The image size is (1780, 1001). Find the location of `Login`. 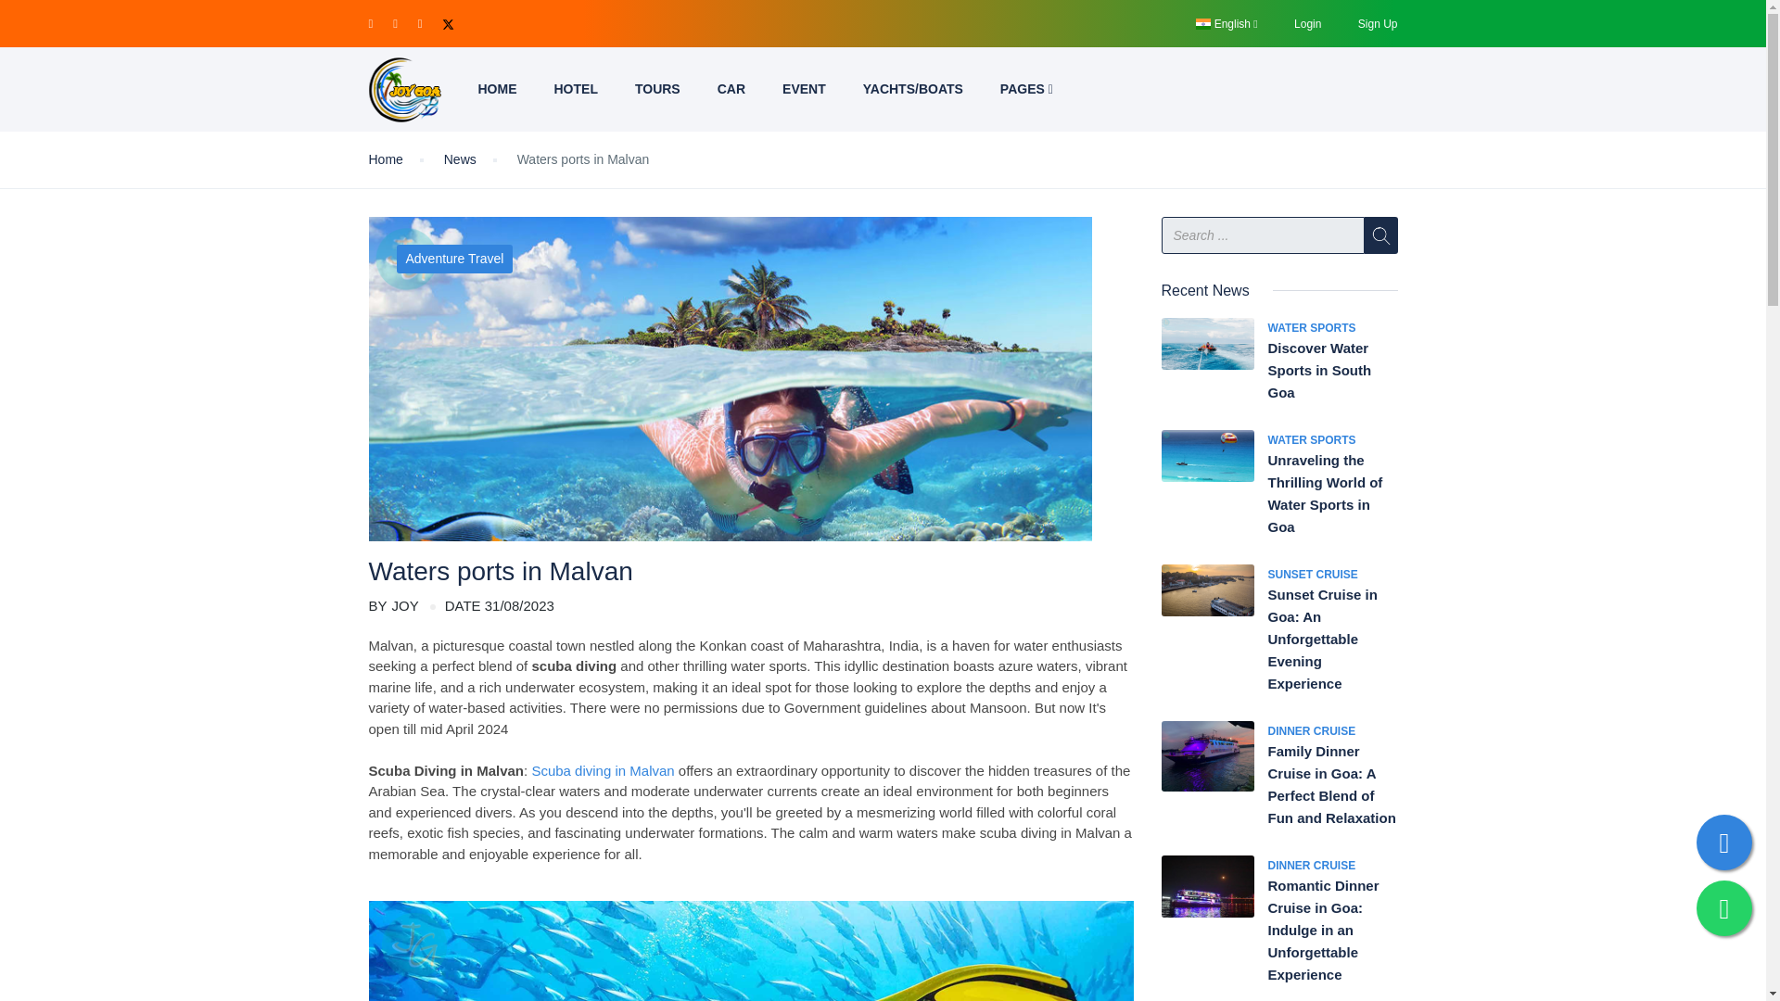

Login is located at coordinates (1307, 23).